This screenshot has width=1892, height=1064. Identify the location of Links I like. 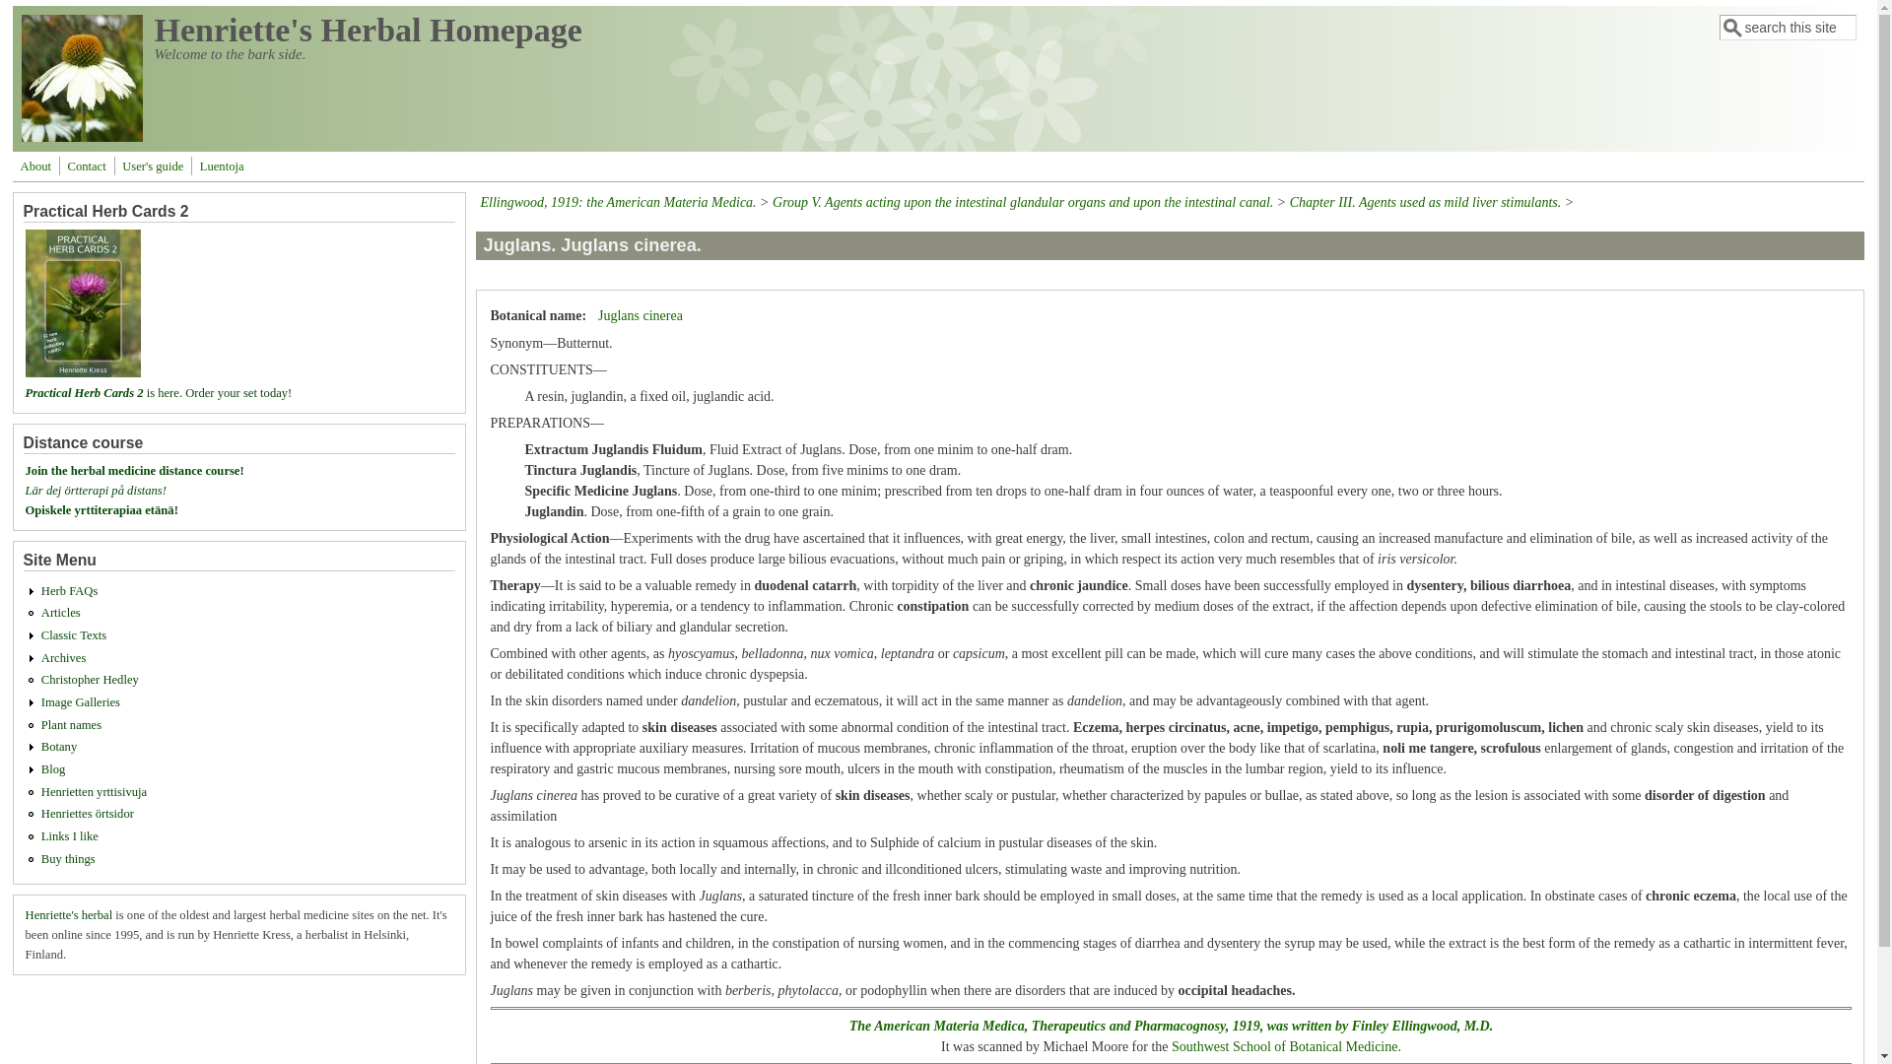
(69, 836).